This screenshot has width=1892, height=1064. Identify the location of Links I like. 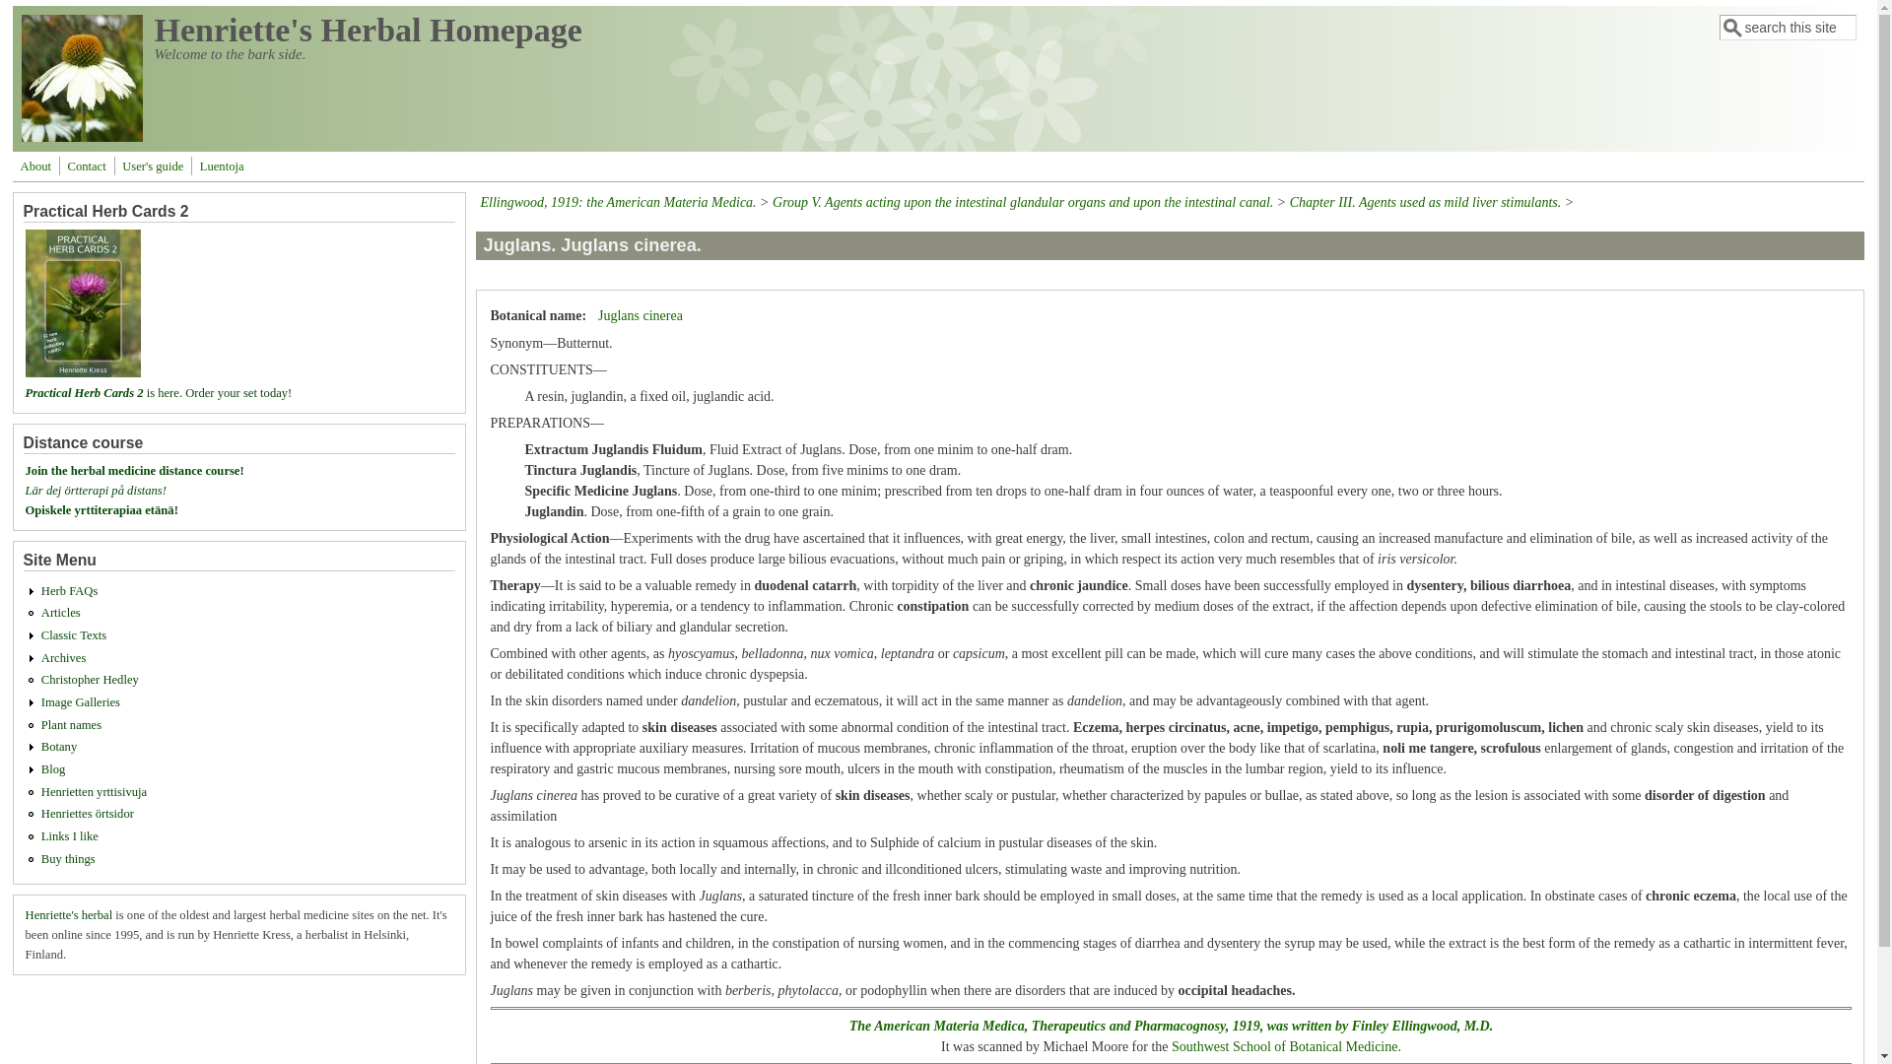
(69, 836).